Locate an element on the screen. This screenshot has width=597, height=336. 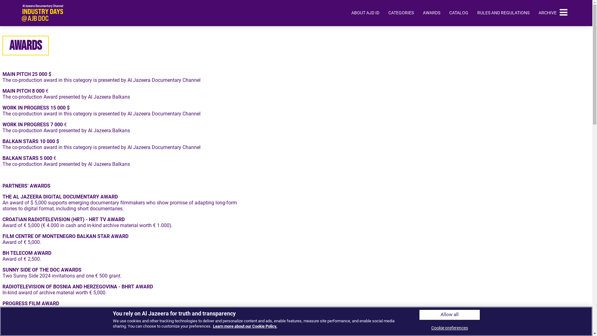
ABOUT AJD ID is located at coordinates (365, 13).